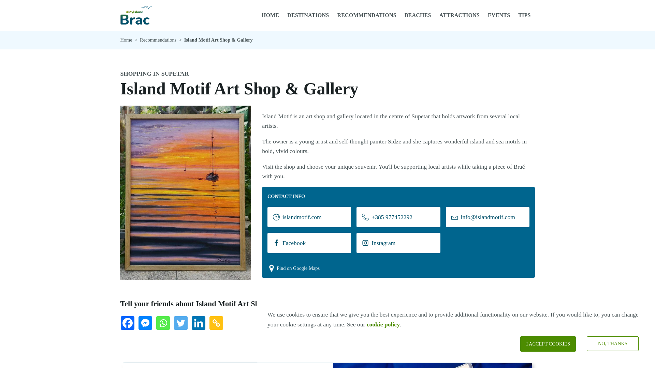 The image size is (655, 368). Describe the element at coordinates (126, 40) in the screenshot. I see `Home` at that location.